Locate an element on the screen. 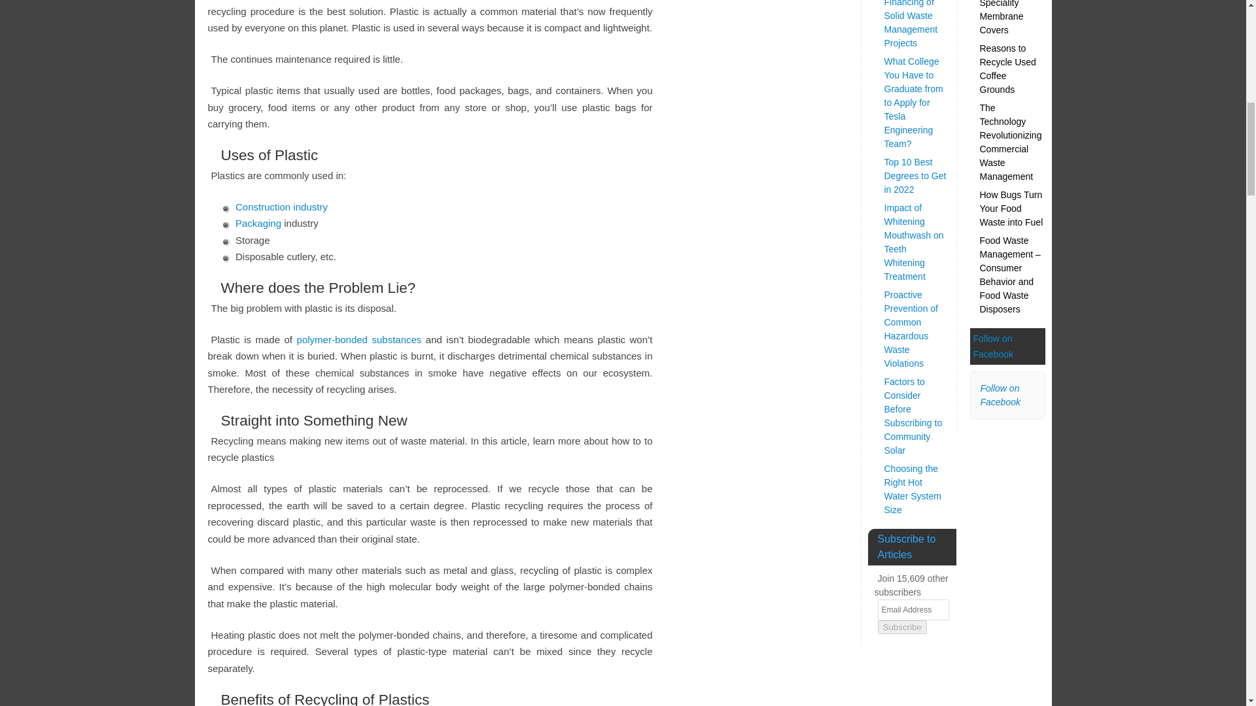  Packaging is located at coordinates (258, 222).